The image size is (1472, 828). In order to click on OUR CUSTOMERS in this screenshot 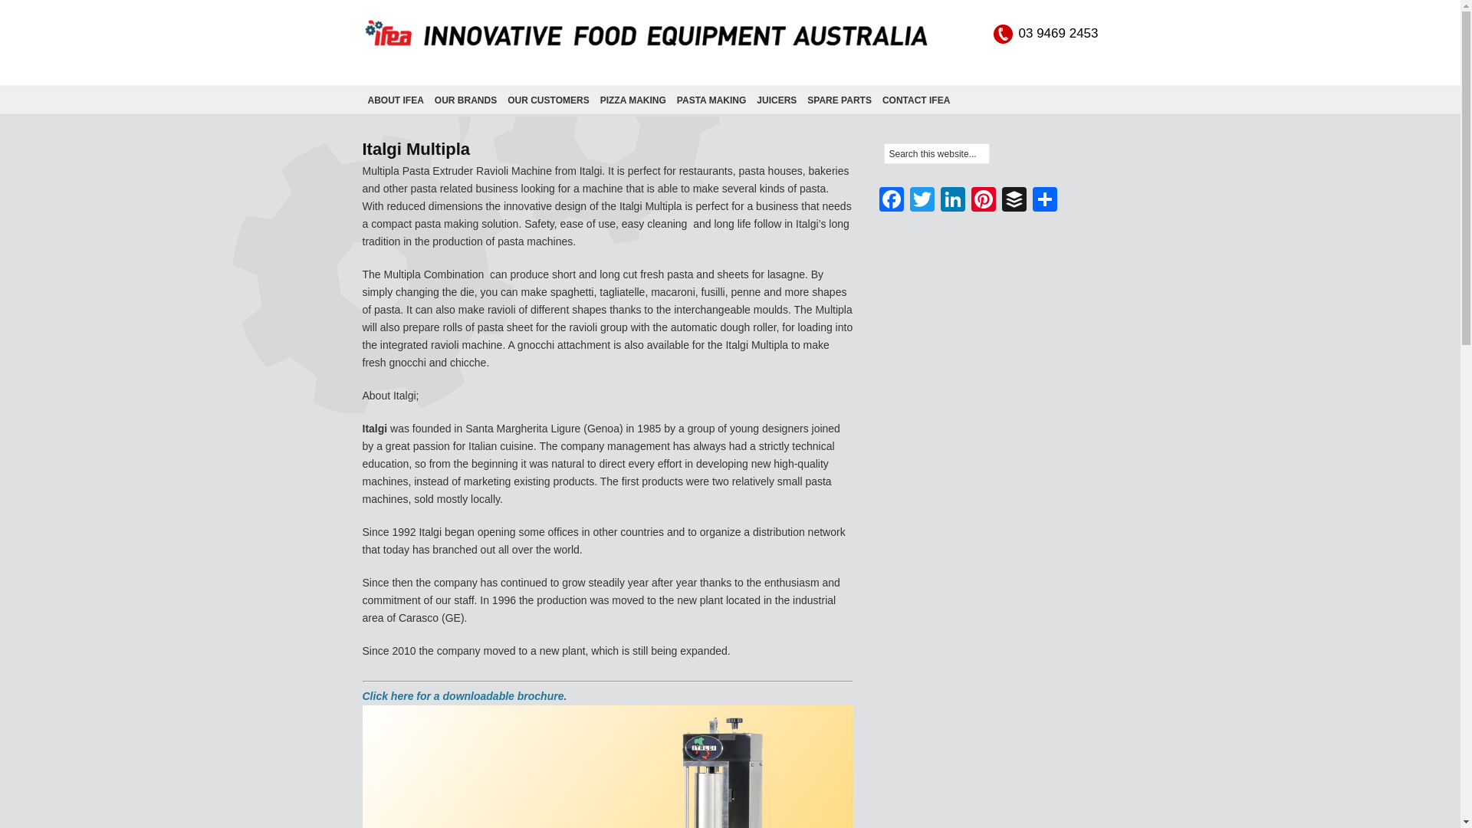, I will do `click(547, 100)`.